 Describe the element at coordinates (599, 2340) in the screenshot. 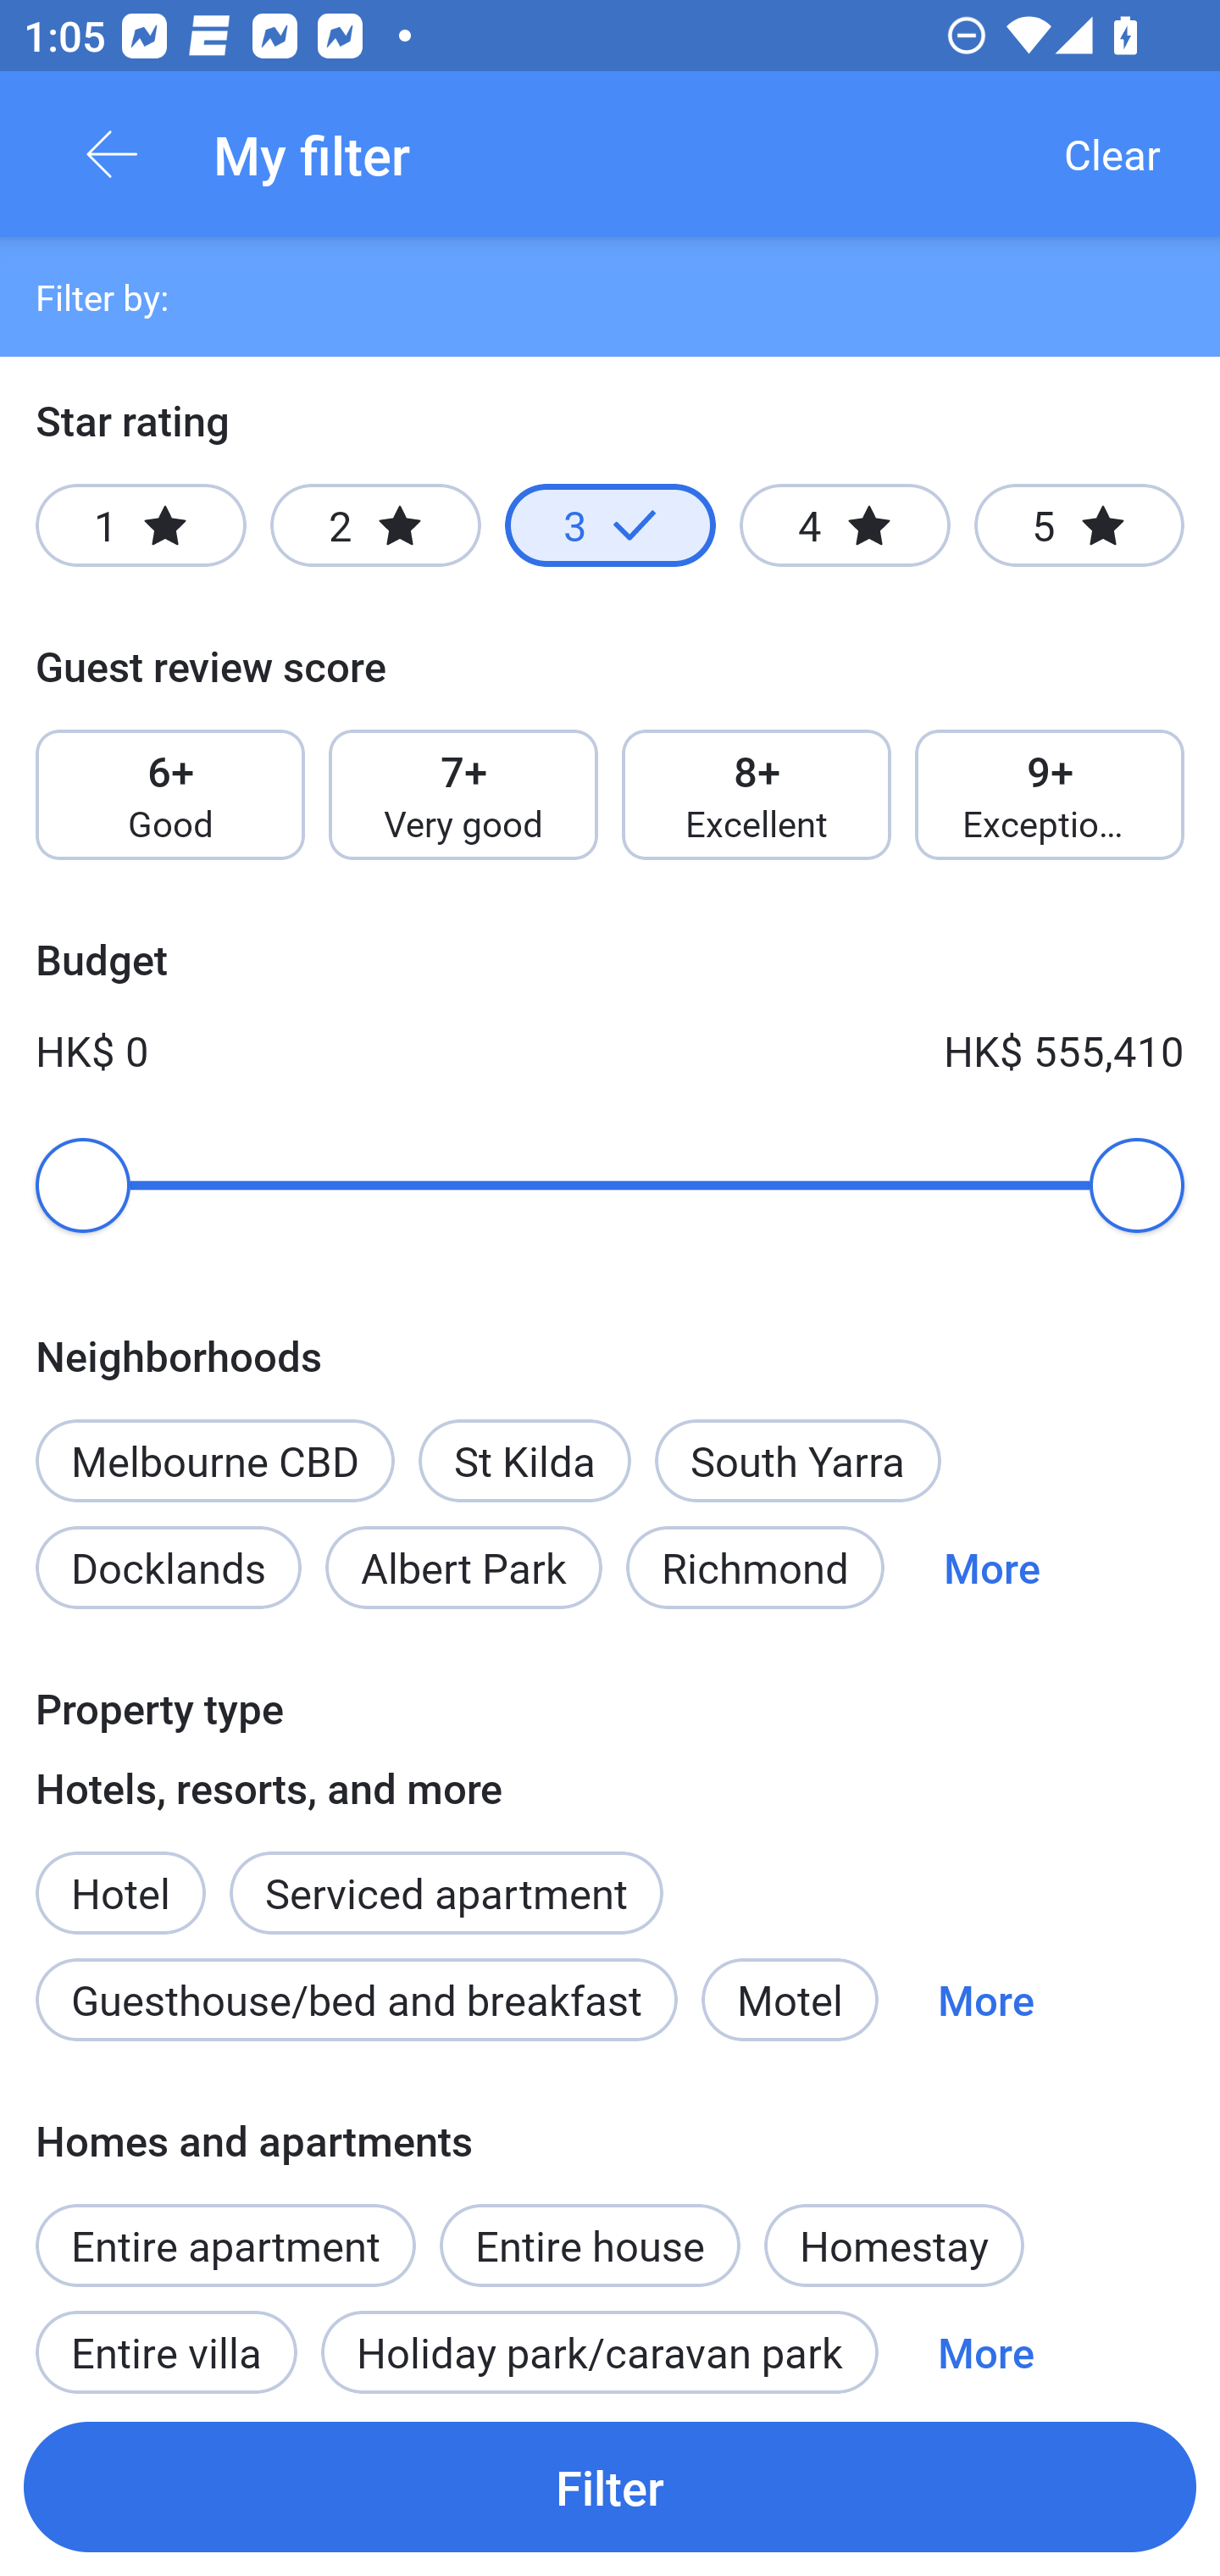

I see `Holiday park/caravan park` at that location.